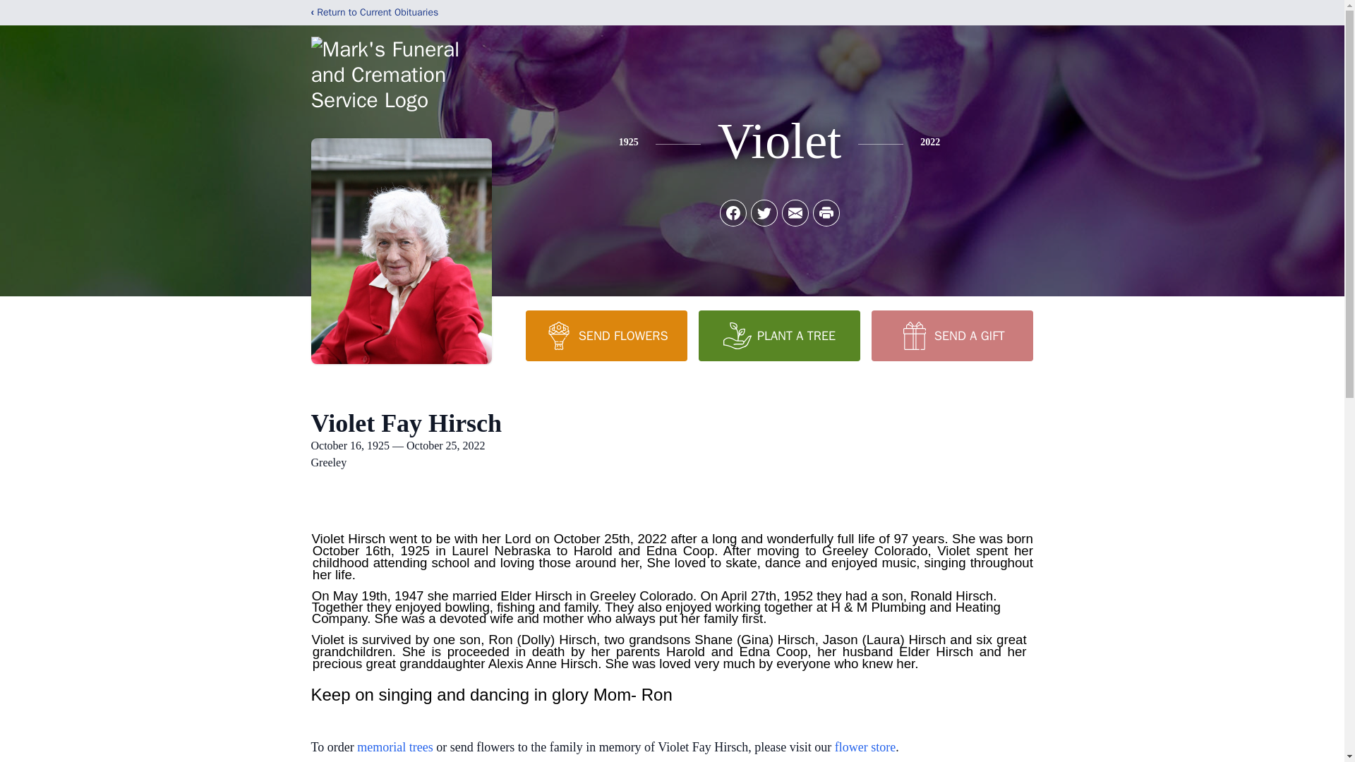 This screenshot has width=1355, height=762. What do you see at coordinates (951, 335) in the screenshot?
I see `SEND A GIFT` at bounding box center [951, 335].